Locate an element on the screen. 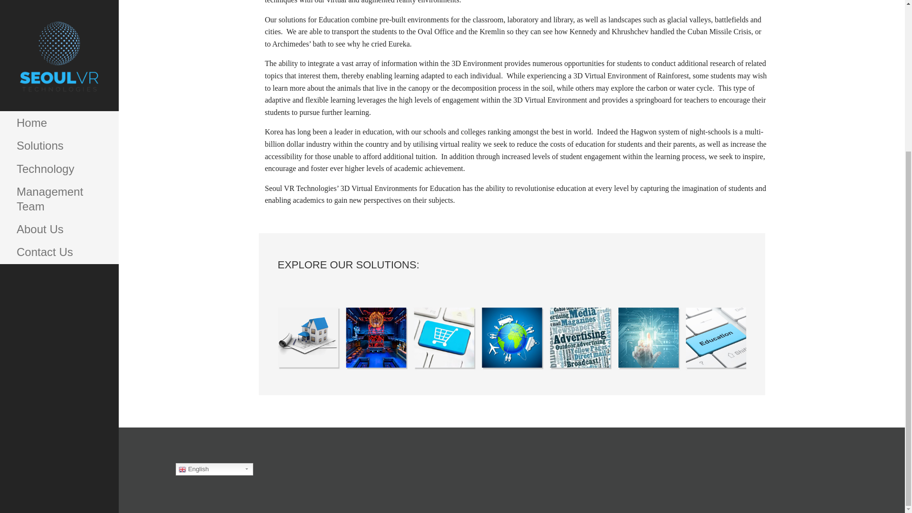 Image resolution: width=912 pixels, height=513 pixels. Management Team is located at coordinates (59, 4).